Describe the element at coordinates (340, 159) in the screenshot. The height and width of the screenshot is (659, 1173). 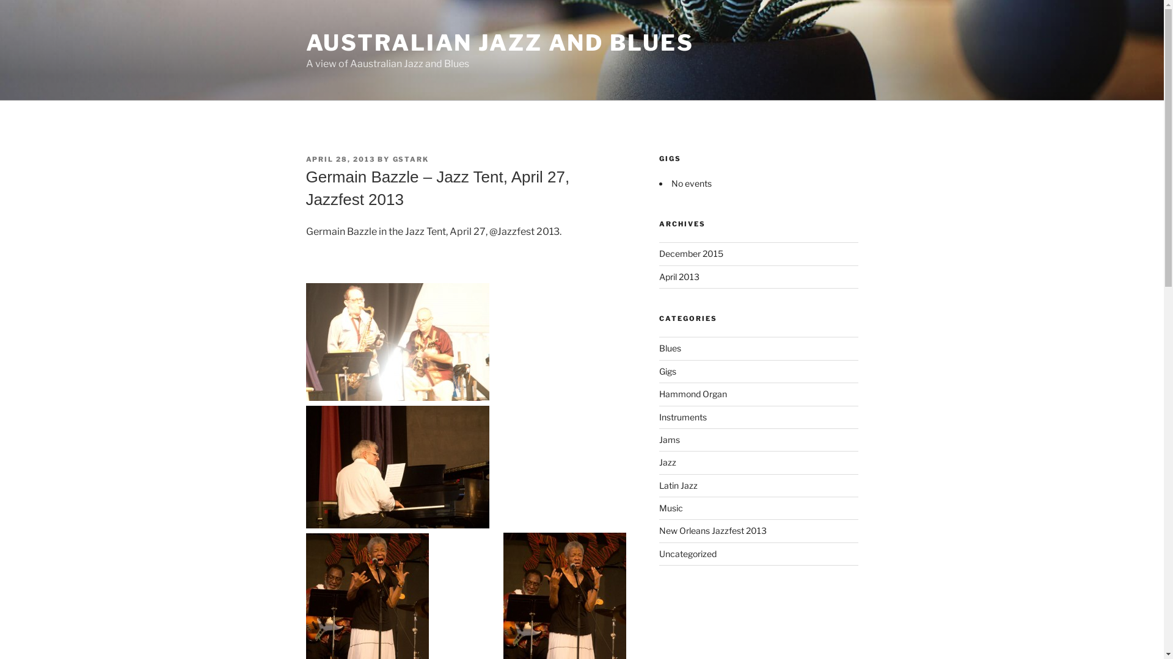
I see `APRIL 28, 2013` at that location.